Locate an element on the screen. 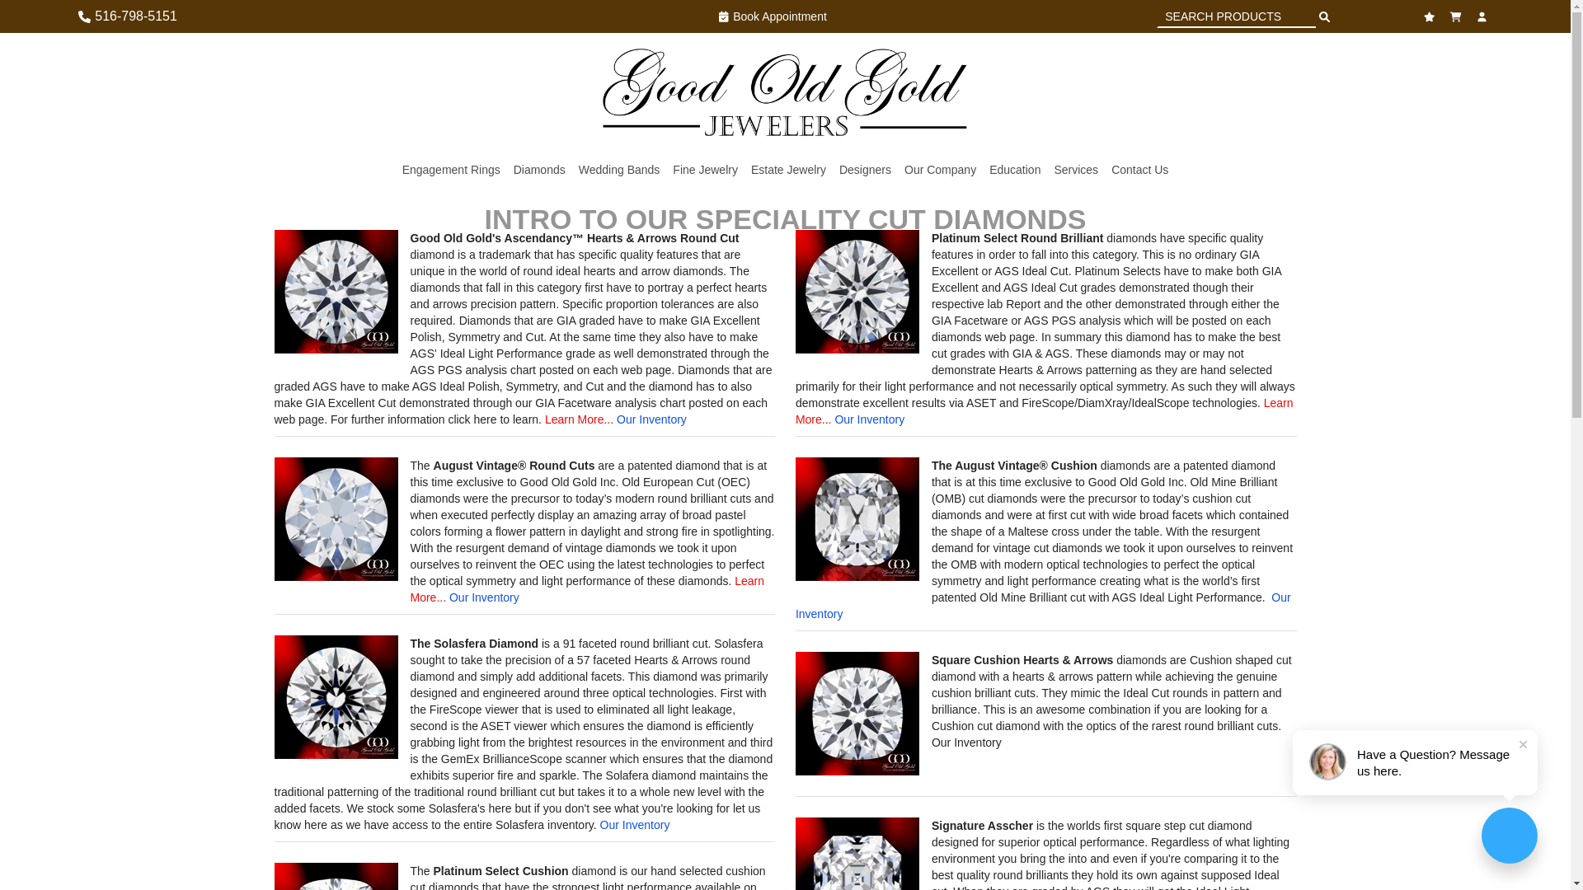 The image size is (1583, 890). calendar icon is located at coordinates (773, 16).